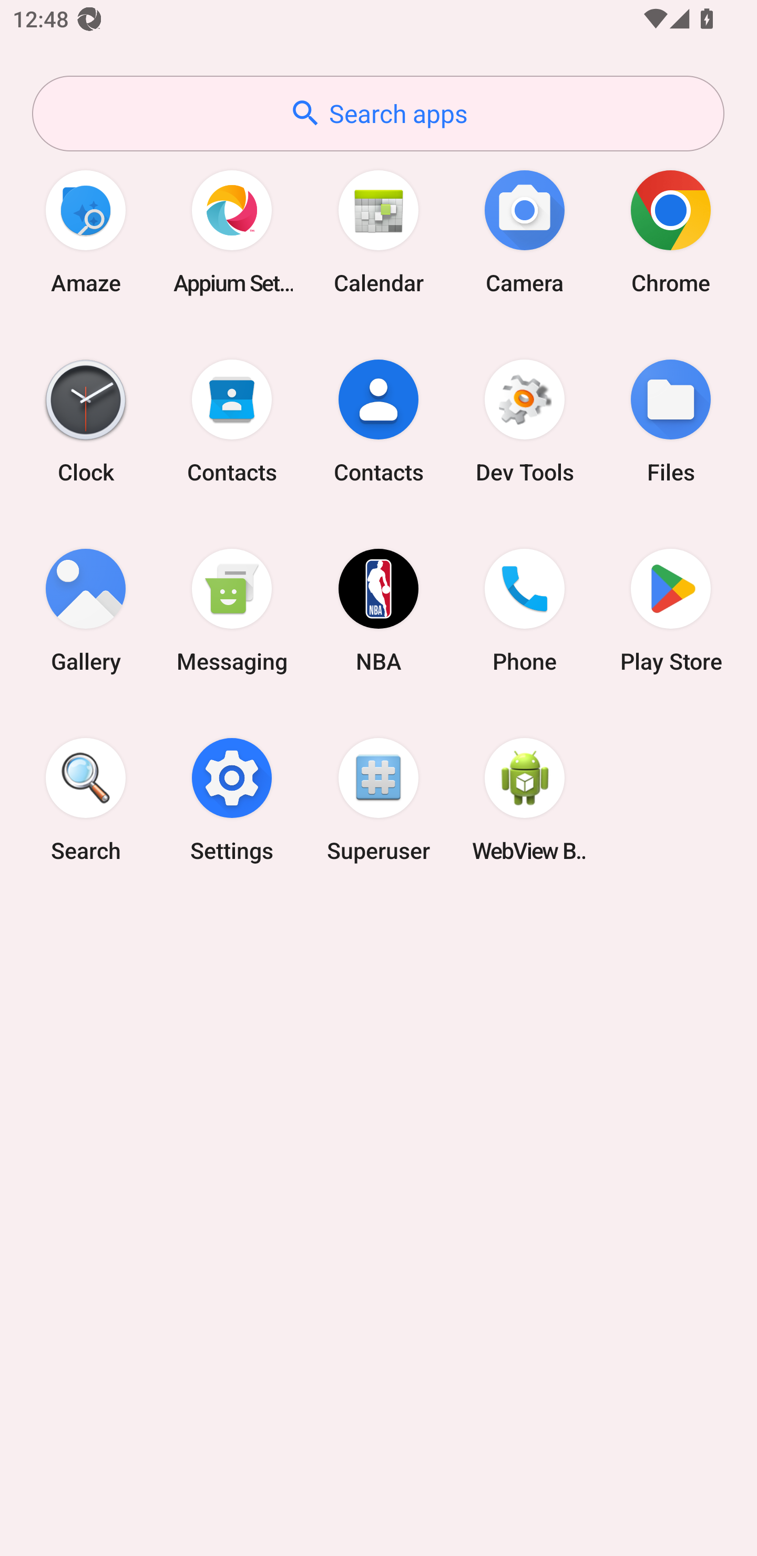 The width and height of the screenshot is (757, 1556). What do you see at coordinates (378, 114) in the screenshot?
I see `  Search apps` at bounding box center [378, 114].